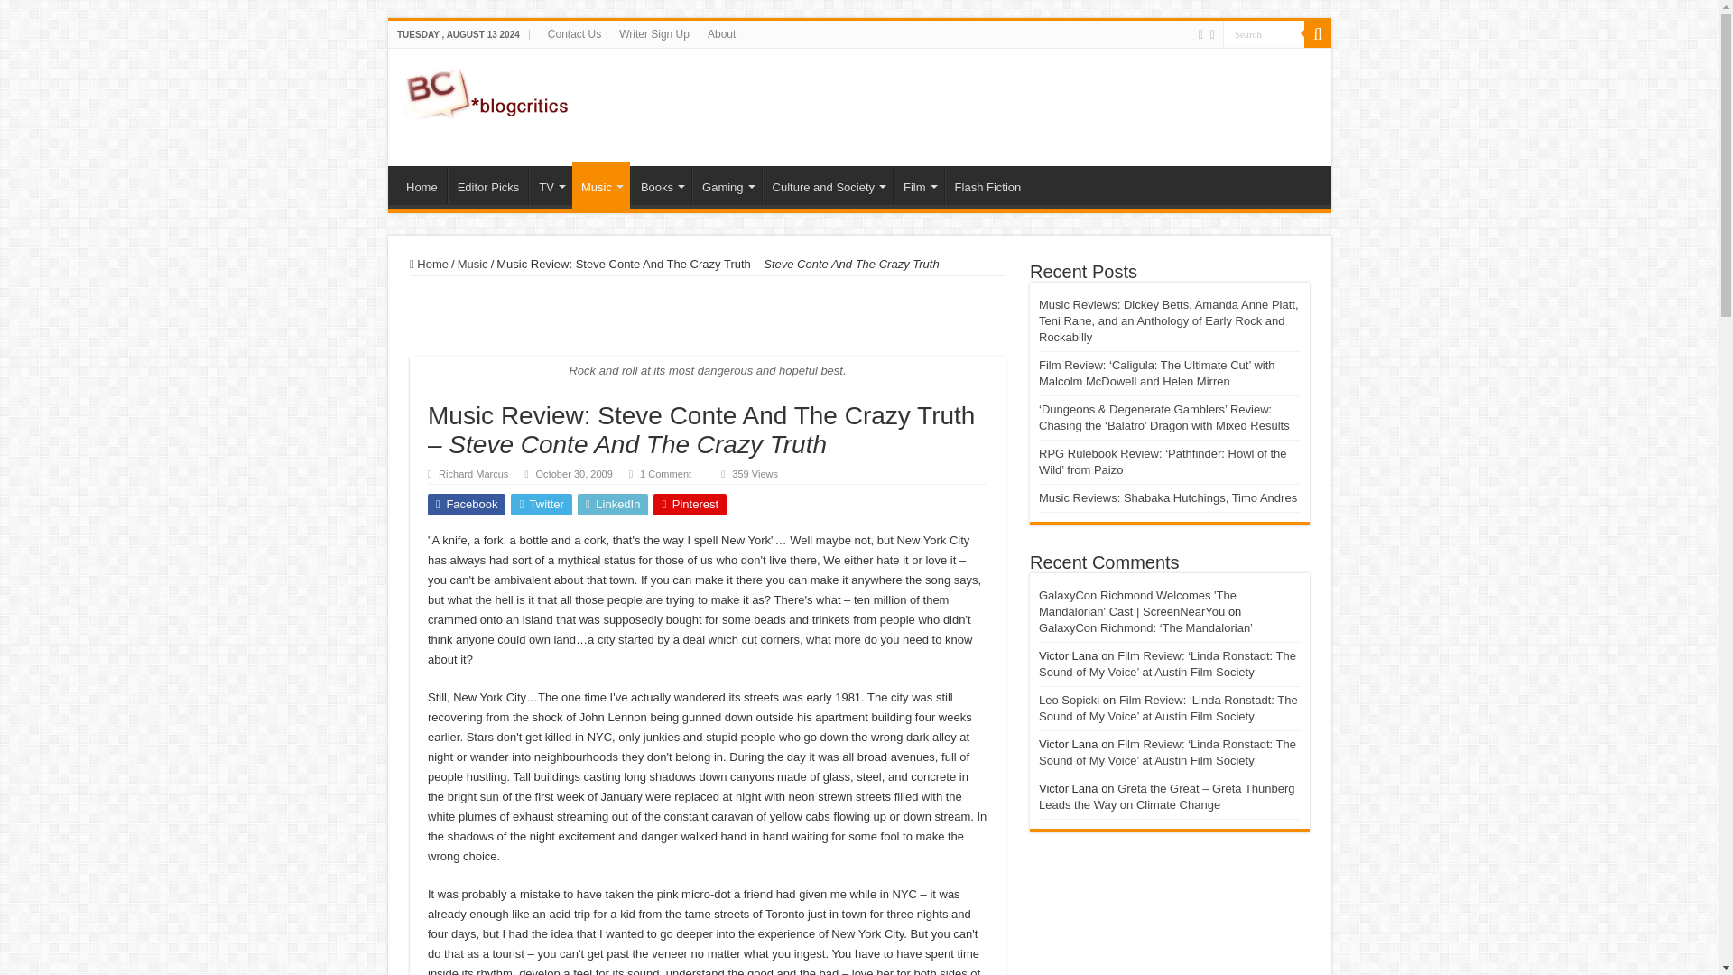 The height and width of the screenshot is (975, 1733). Describe the element at coordinates (487, 90) in the screenshot. I see `Blogcritics` at that location.